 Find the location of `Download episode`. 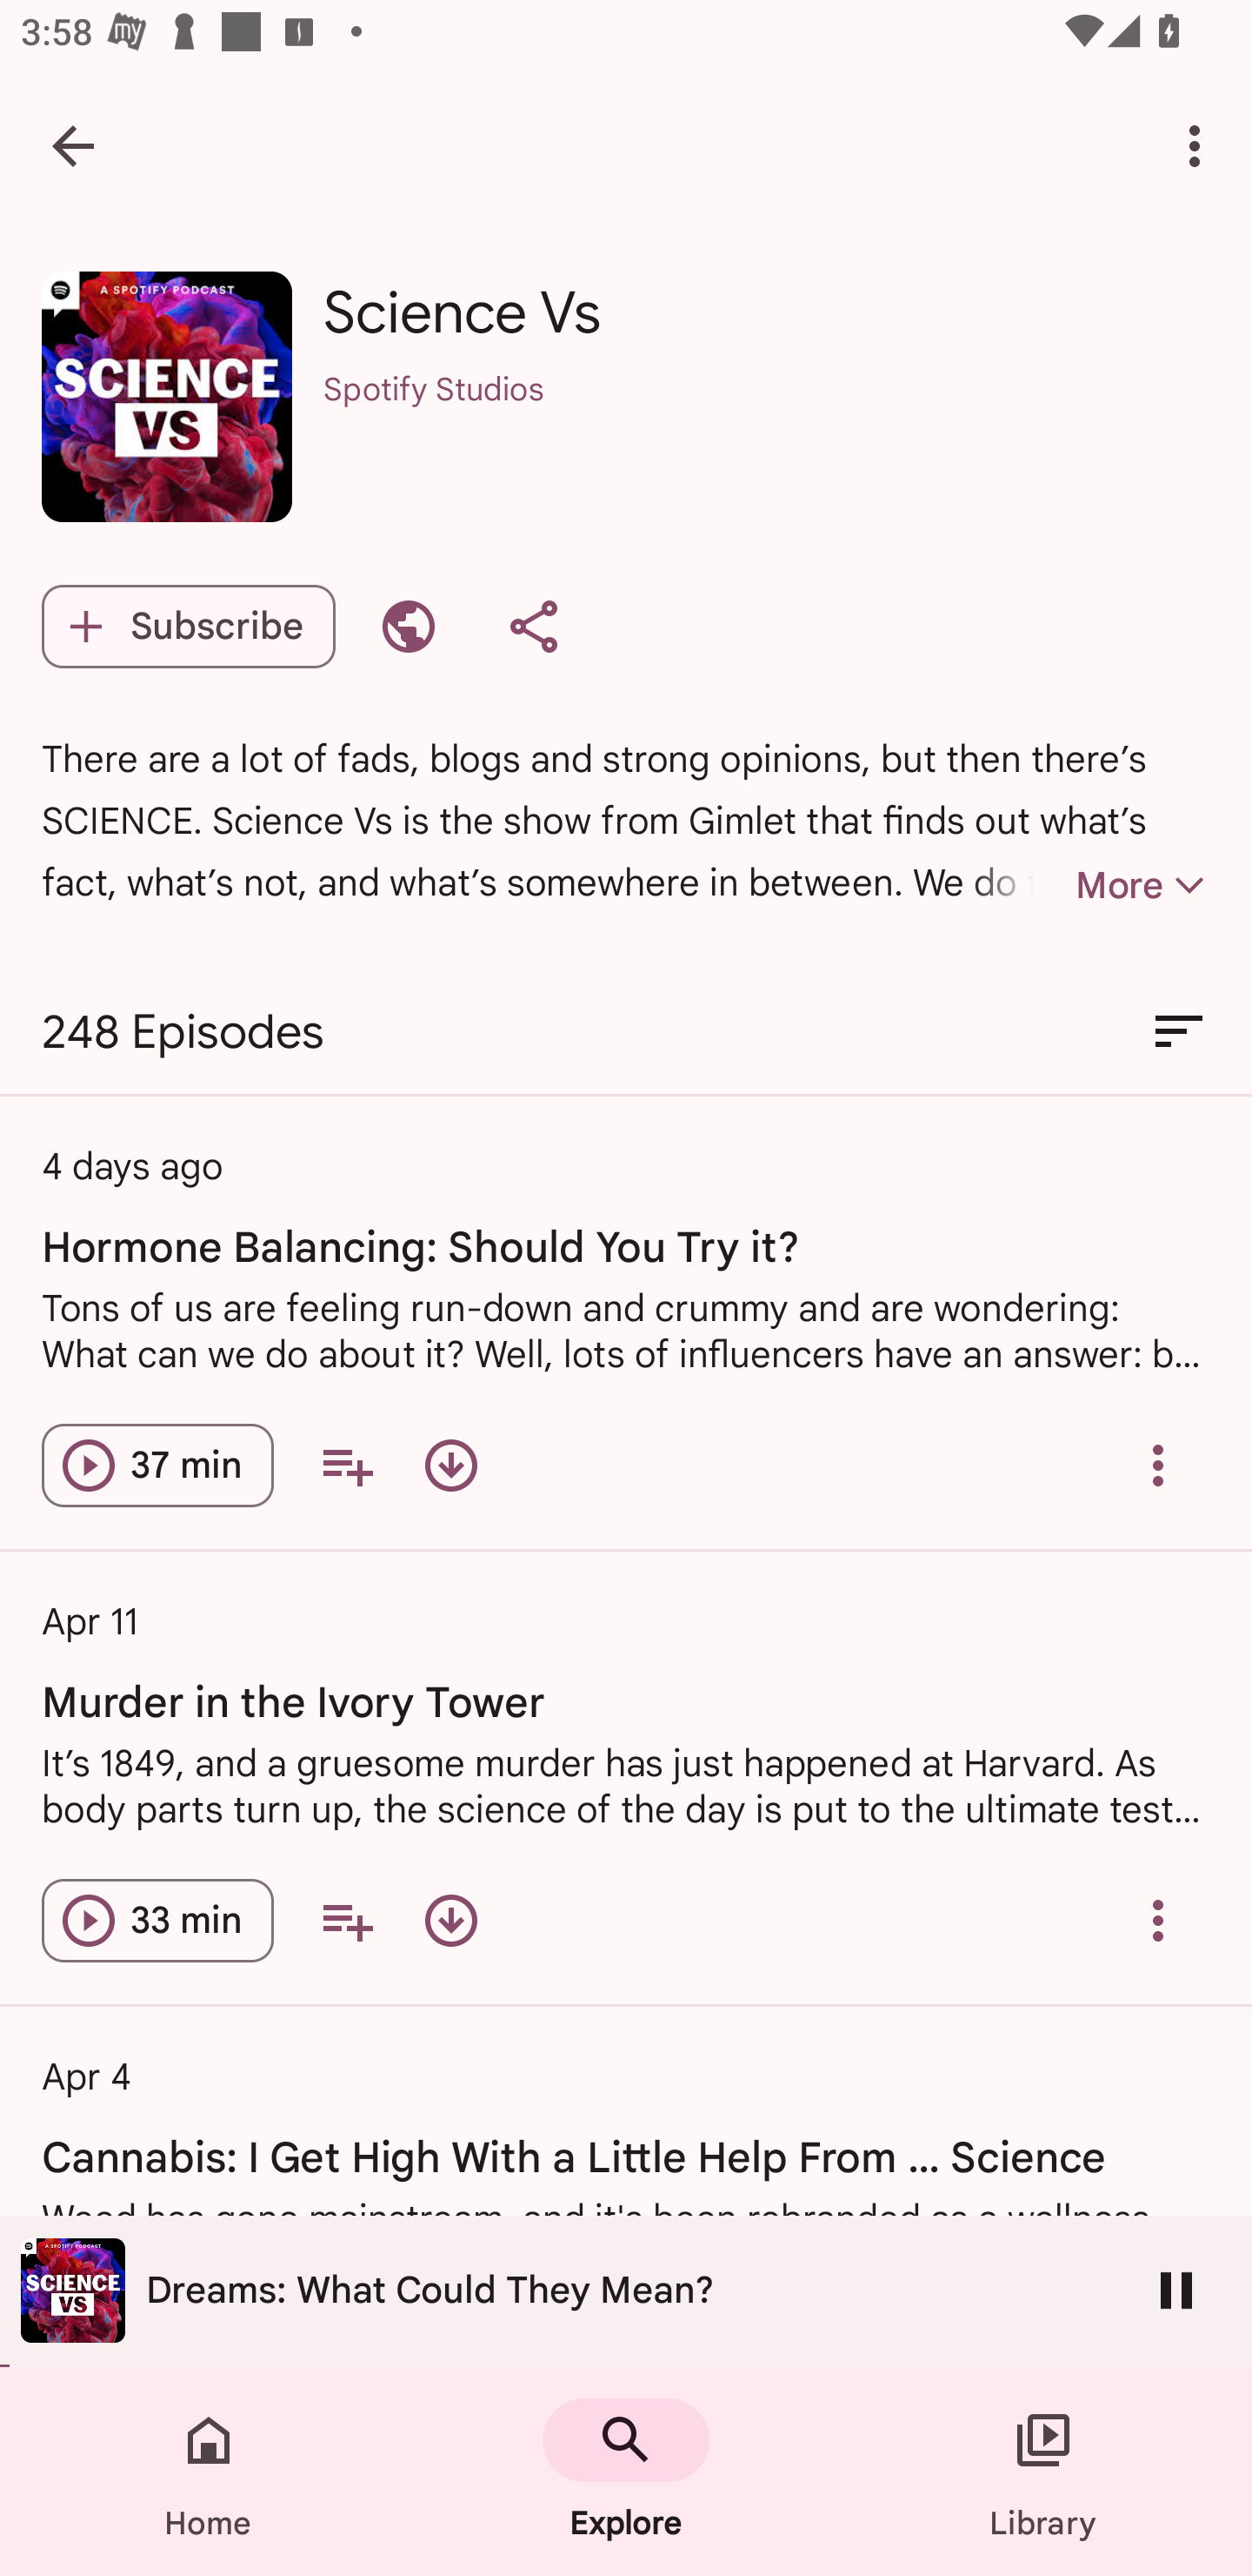

Download episode is located at coordinates (450, 1920).